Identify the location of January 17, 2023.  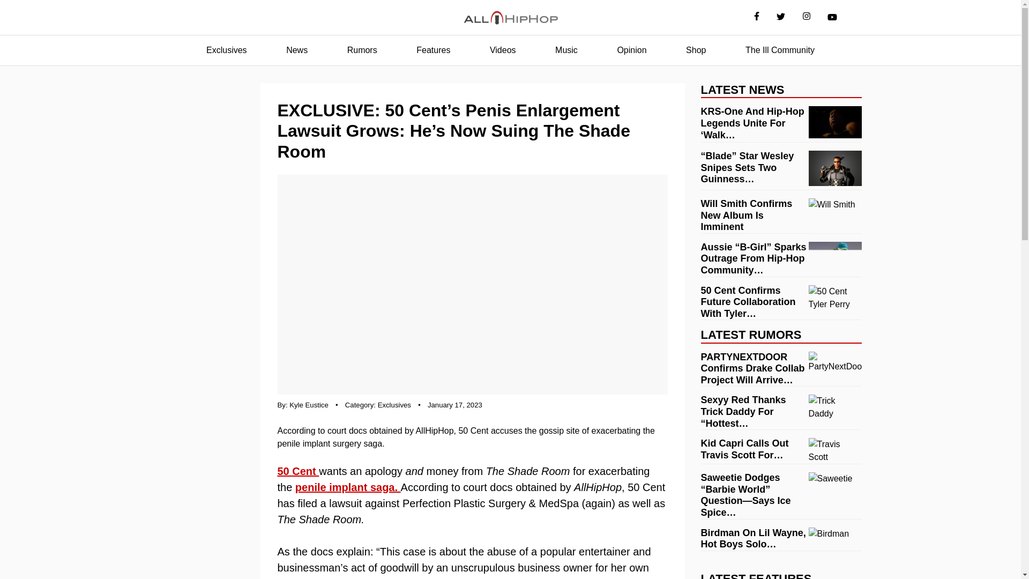
(455, 405).